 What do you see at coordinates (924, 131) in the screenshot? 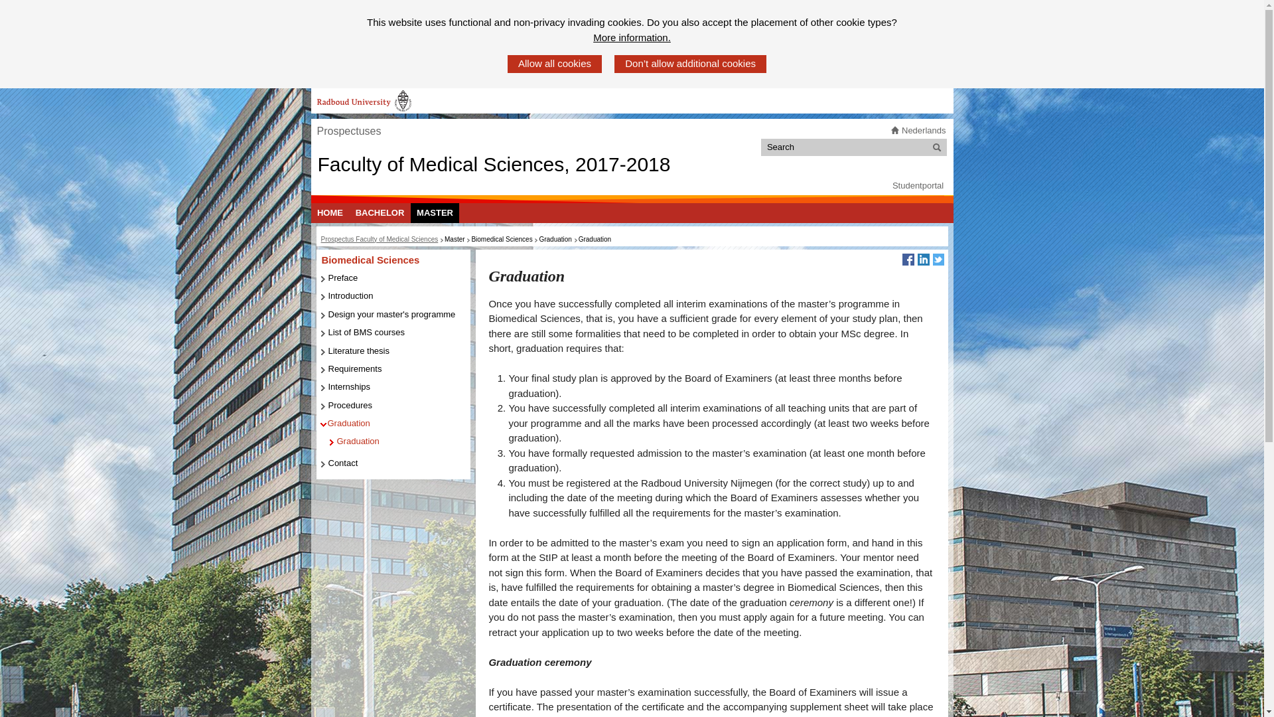
I see `Nederlands` at bounding box center [924, 131].